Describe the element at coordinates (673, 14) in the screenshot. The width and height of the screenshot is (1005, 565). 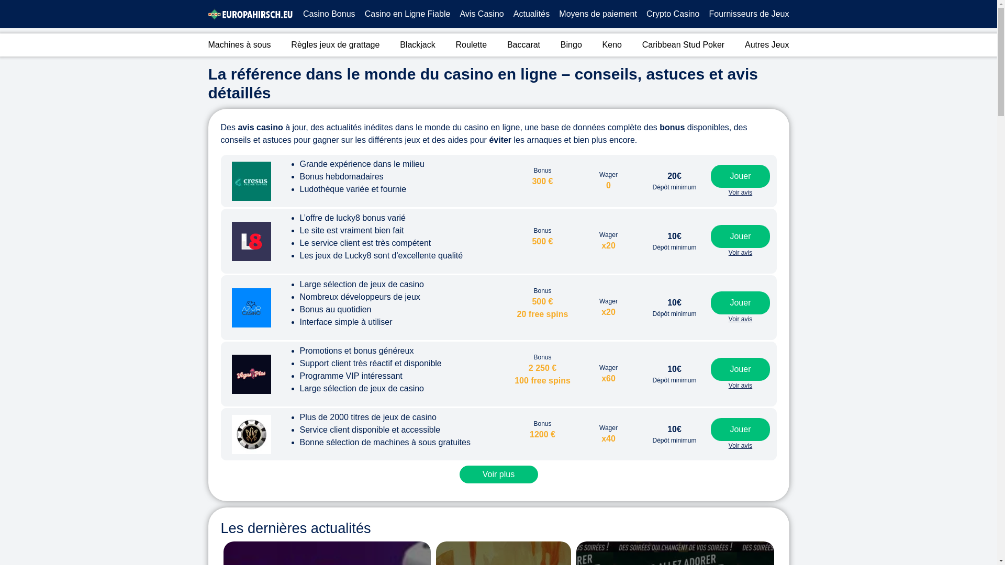
I see `Crypto Casino` at that location.